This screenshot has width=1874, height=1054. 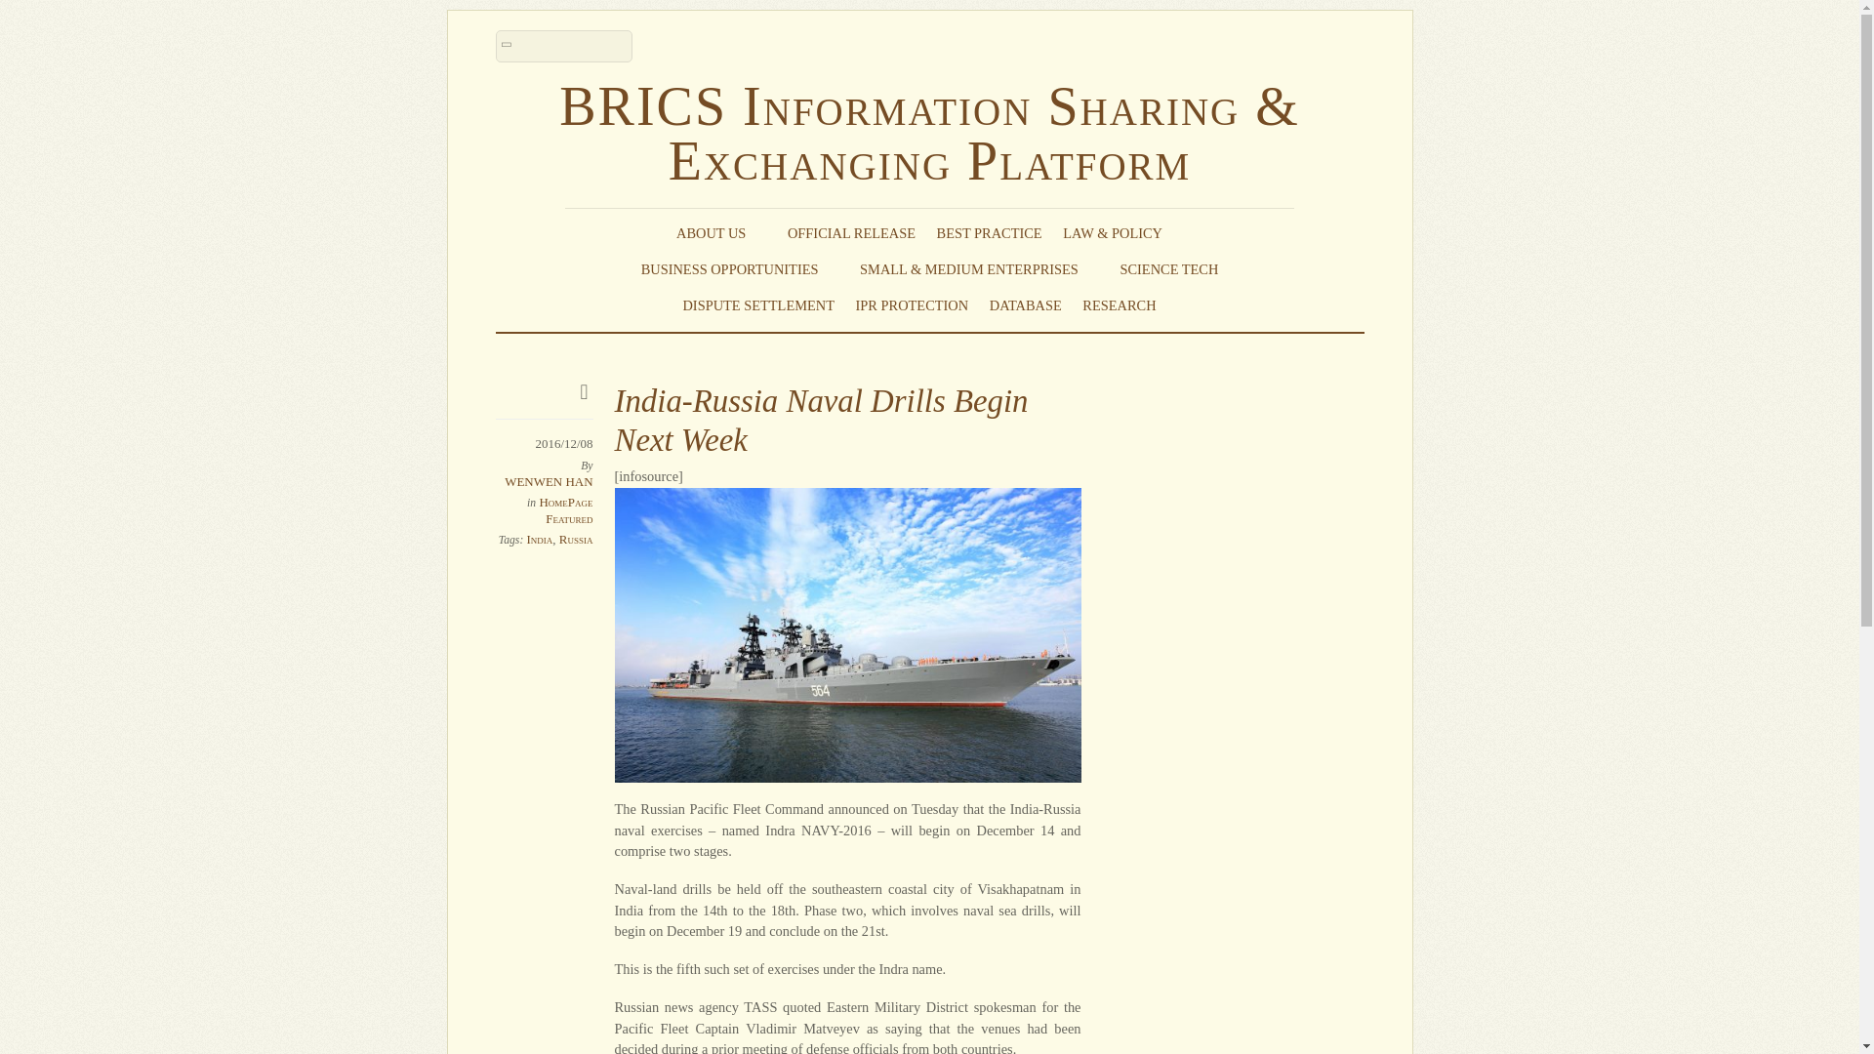 I want to click on WENWEN HAN, so click(x=548, y=482).